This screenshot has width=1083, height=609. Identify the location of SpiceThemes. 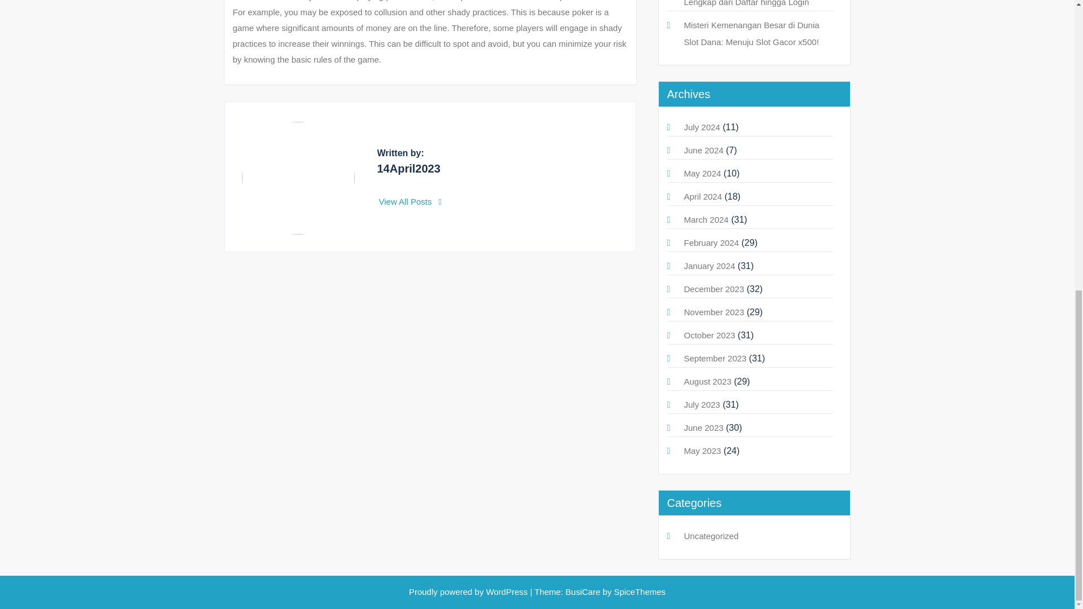
(639, 592).